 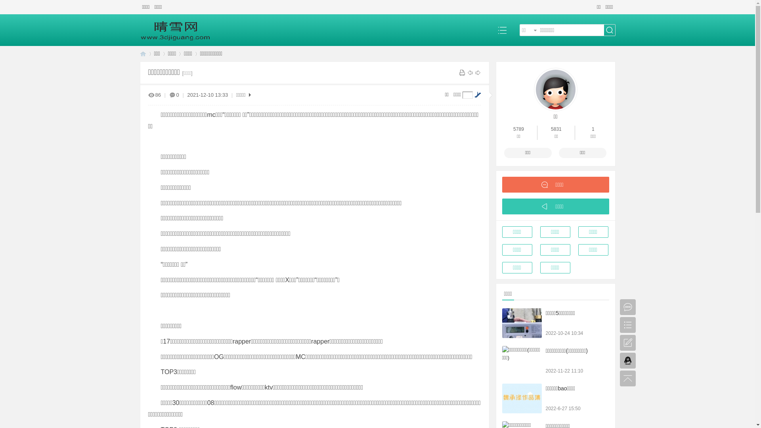 I want to click on true, so click(x=610, y=30).